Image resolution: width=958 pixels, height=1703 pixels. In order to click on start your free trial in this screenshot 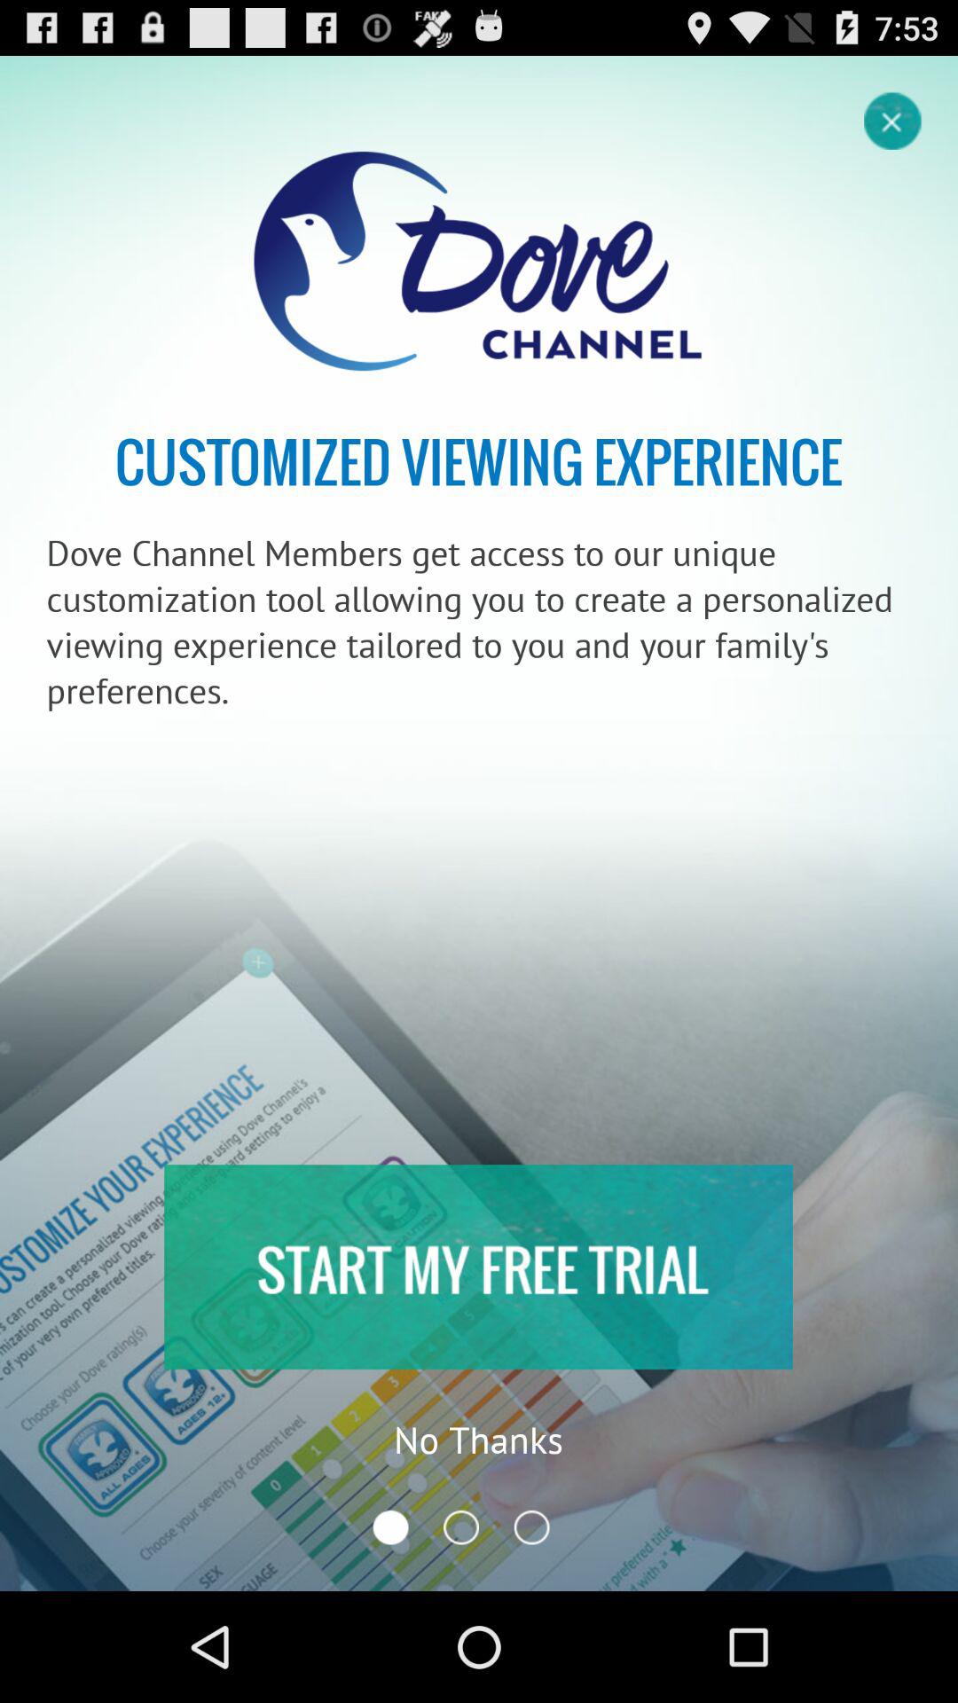, I will do `click(478, 1267)`.